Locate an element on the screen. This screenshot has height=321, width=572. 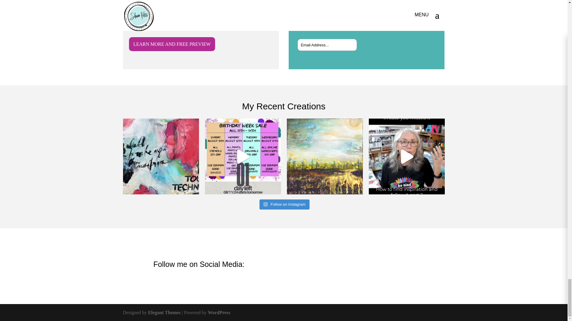
LEARN MORE AND FREE PREVIEW is located at coordinates (172, 44).